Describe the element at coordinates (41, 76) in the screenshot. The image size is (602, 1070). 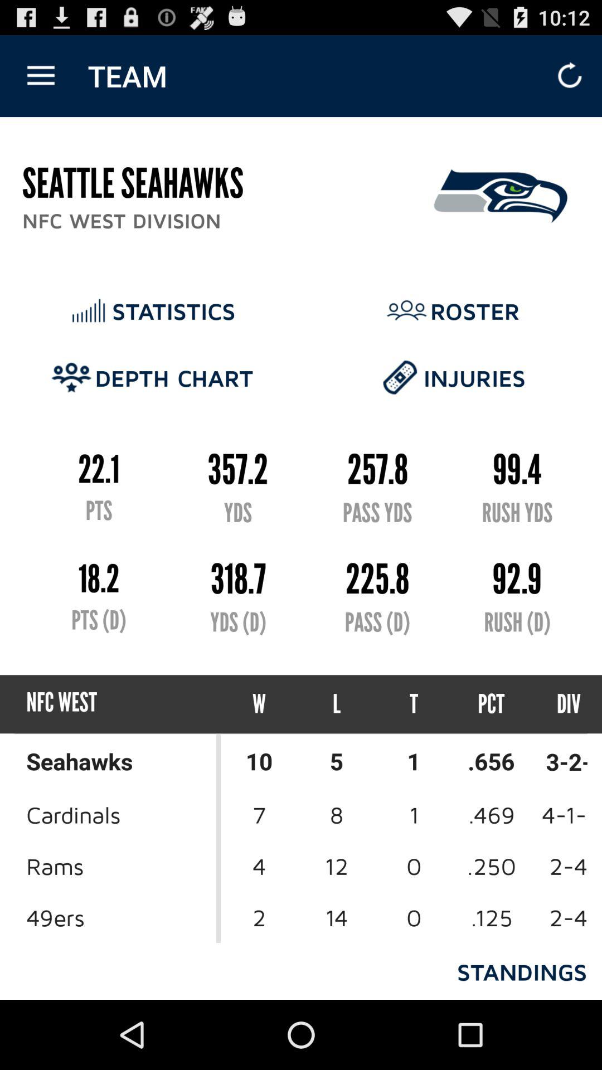
I see `turn off the icon to the left of the team icon` at that location.